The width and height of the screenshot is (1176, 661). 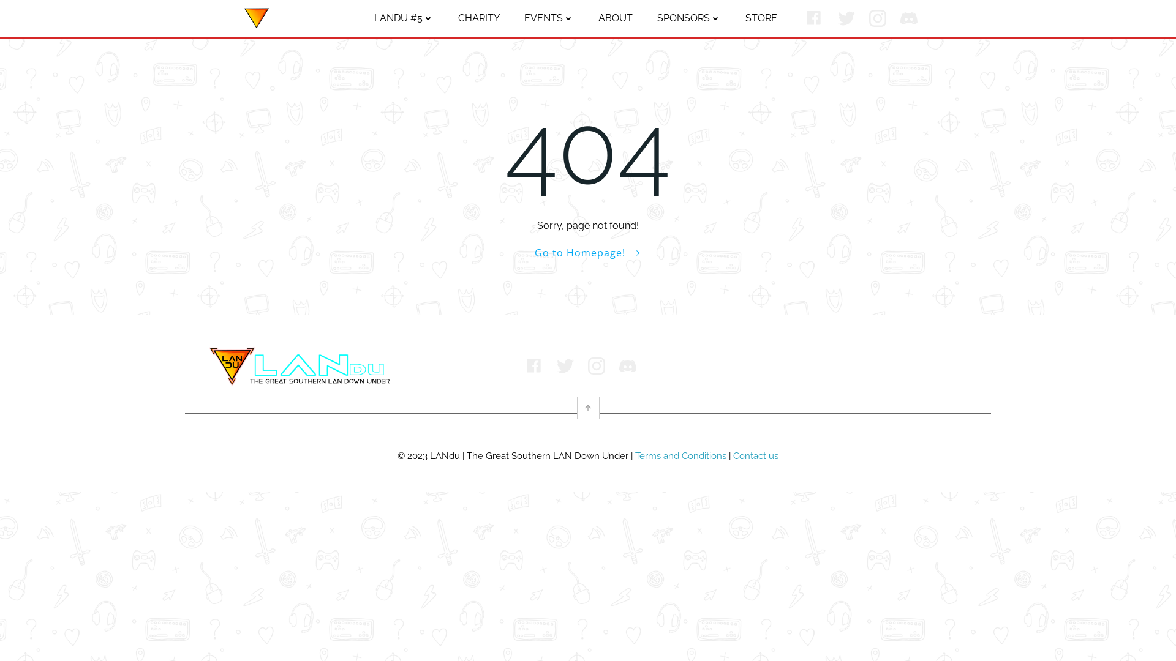 I want to click on CHARITY, so click(x=479, y=18).